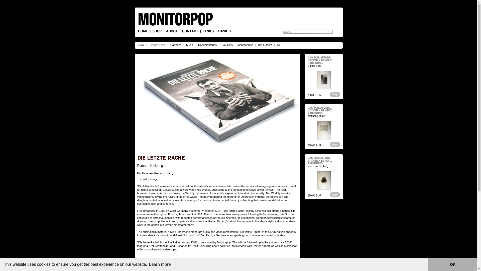 The width and height of the screenshot is (481, 271). Describe the element at coordinates (160, 264) in the screenshot. I see `Learn more` at that location.